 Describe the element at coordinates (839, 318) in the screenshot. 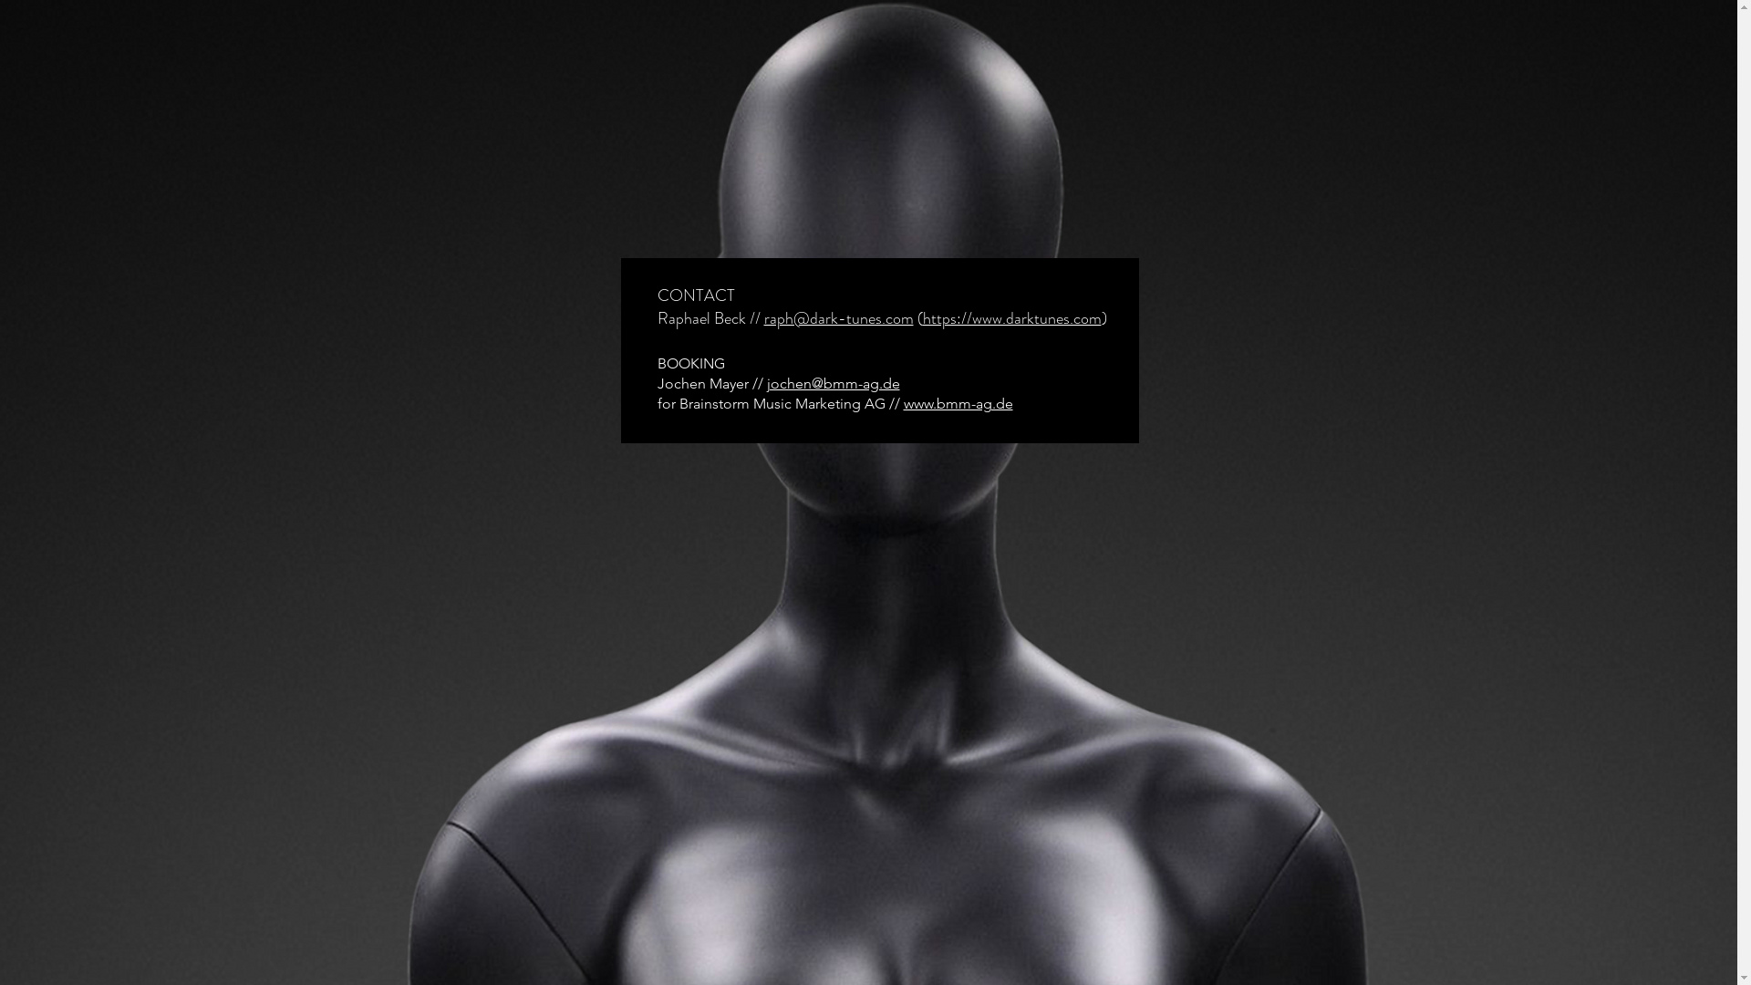

I see `raph@dark-tunes.com` at that location.